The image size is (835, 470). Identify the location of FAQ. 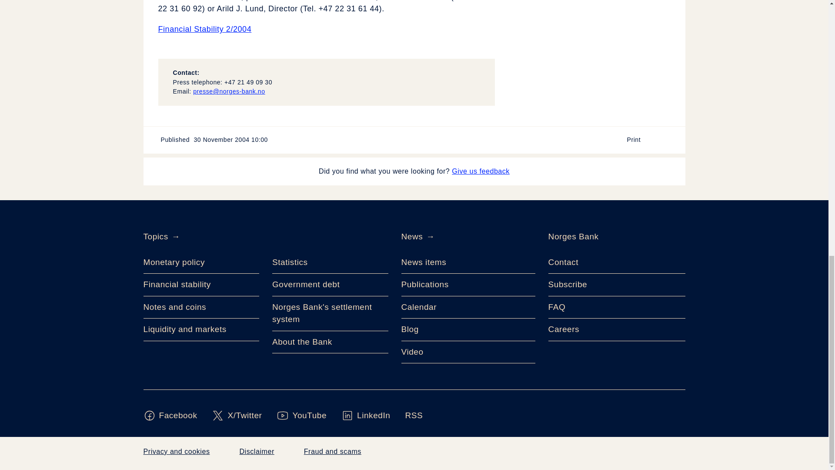
(617, 308).